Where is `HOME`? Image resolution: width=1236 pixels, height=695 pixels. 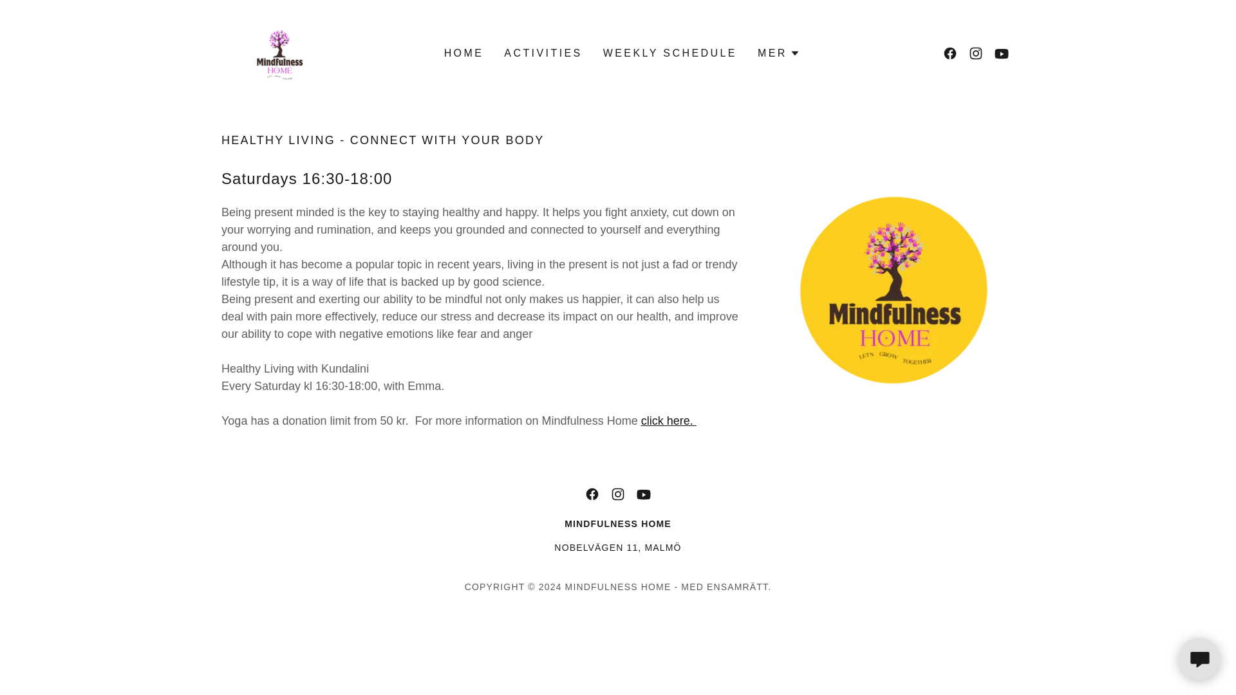
HOME is located at coordinates (464, 53).